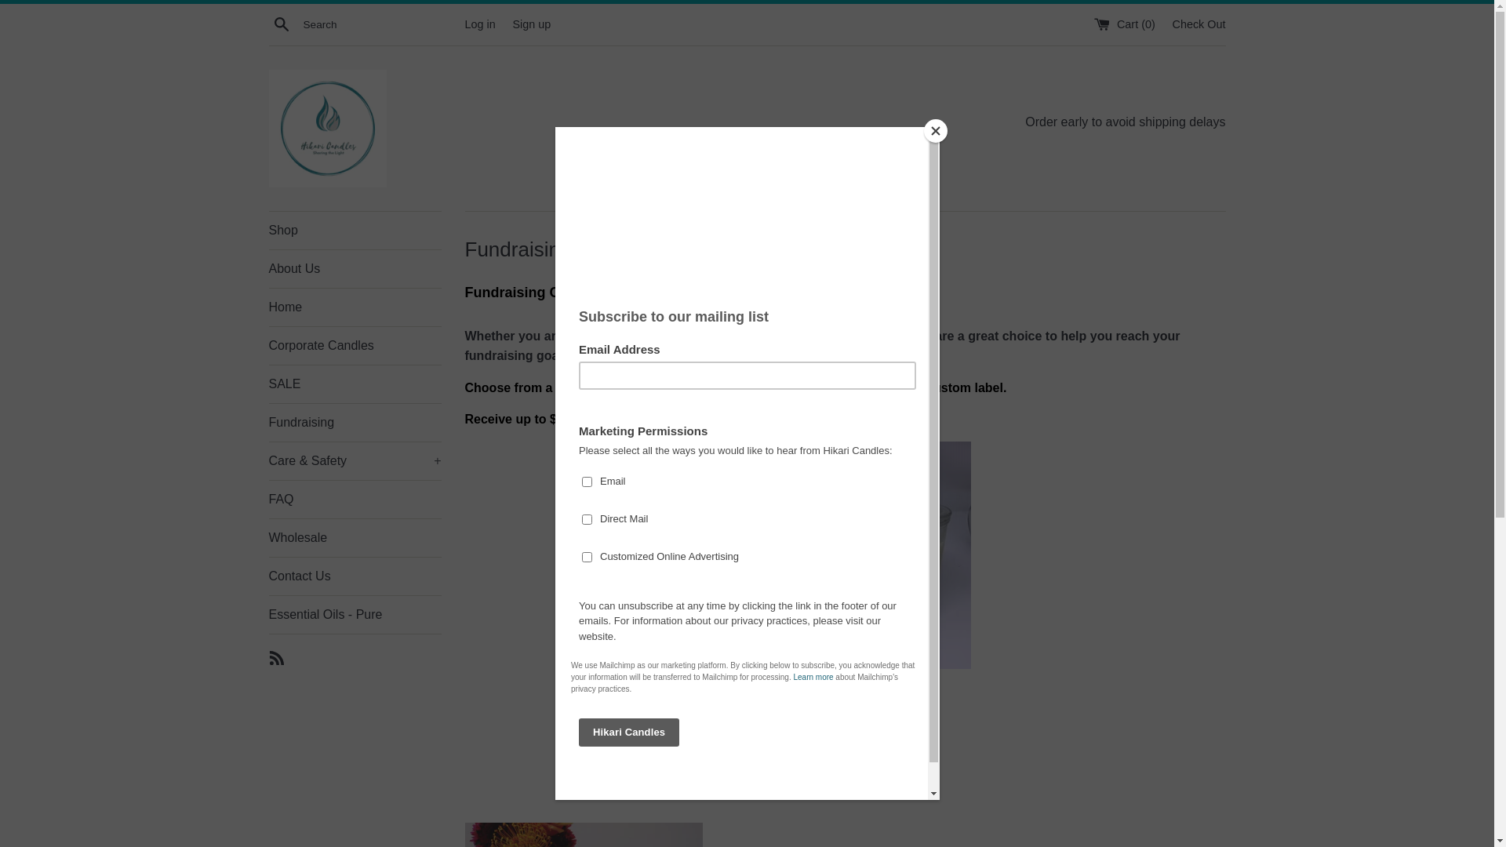 Image resolution: width=1506 pixels, height=847 pixels. I want to click on Blog, so click(276, 657).